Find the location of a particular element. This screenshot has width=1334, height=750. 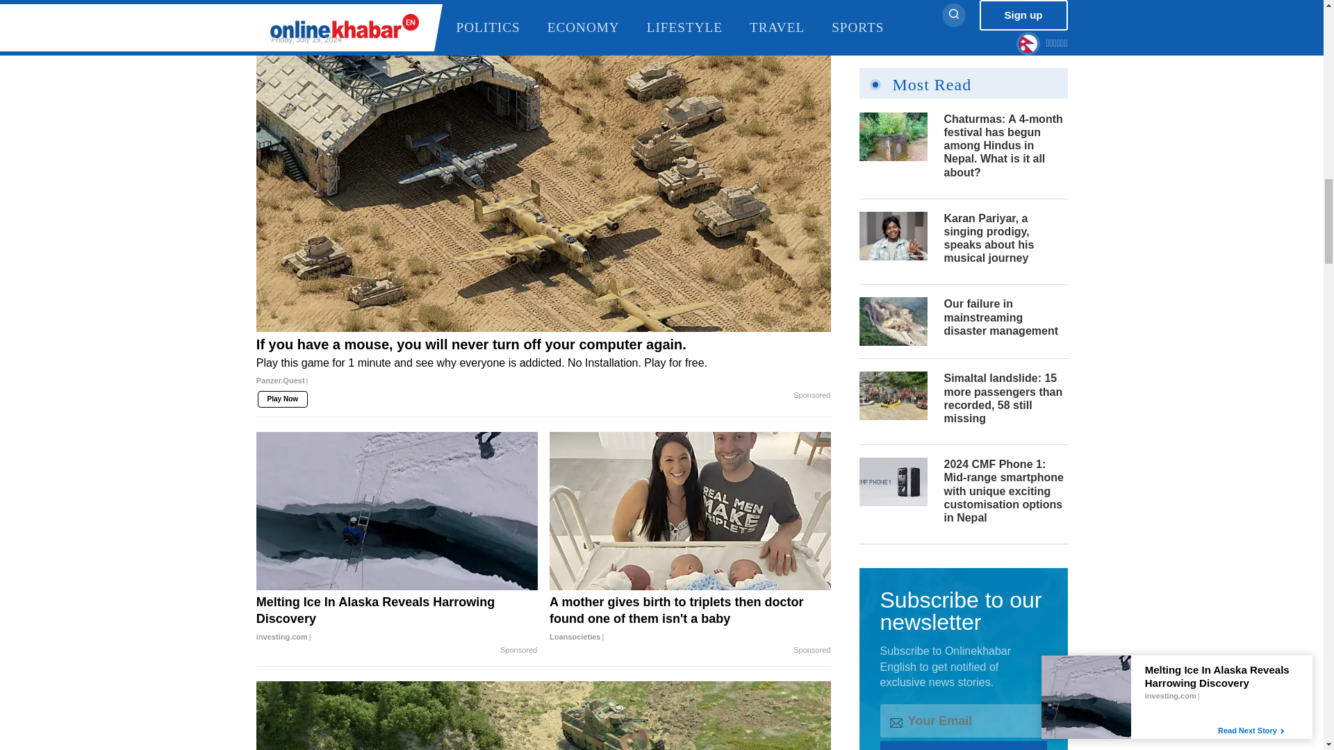

Sponsored is located at coordinates (518, 1).